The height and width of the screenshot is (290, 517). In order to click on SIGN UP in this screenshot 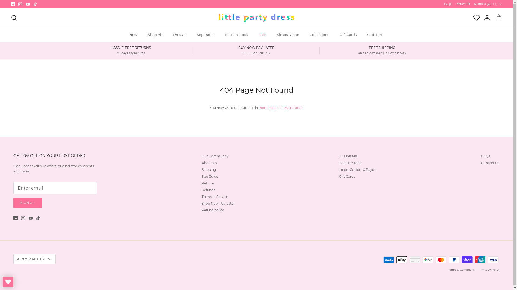, I will do `click(28, 203)`.